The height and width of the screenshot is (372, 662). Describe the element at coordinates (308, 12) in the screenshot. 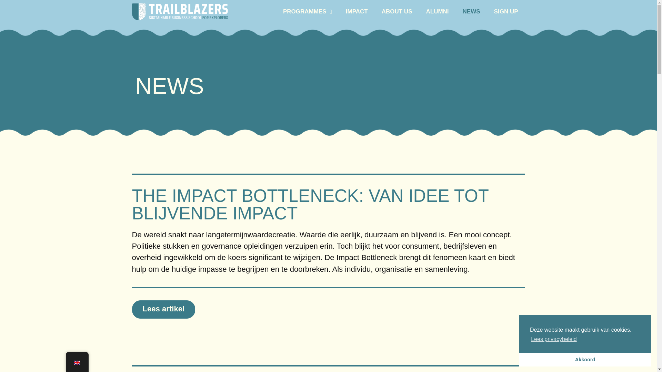

I see `PROGRAMMES` at that location.